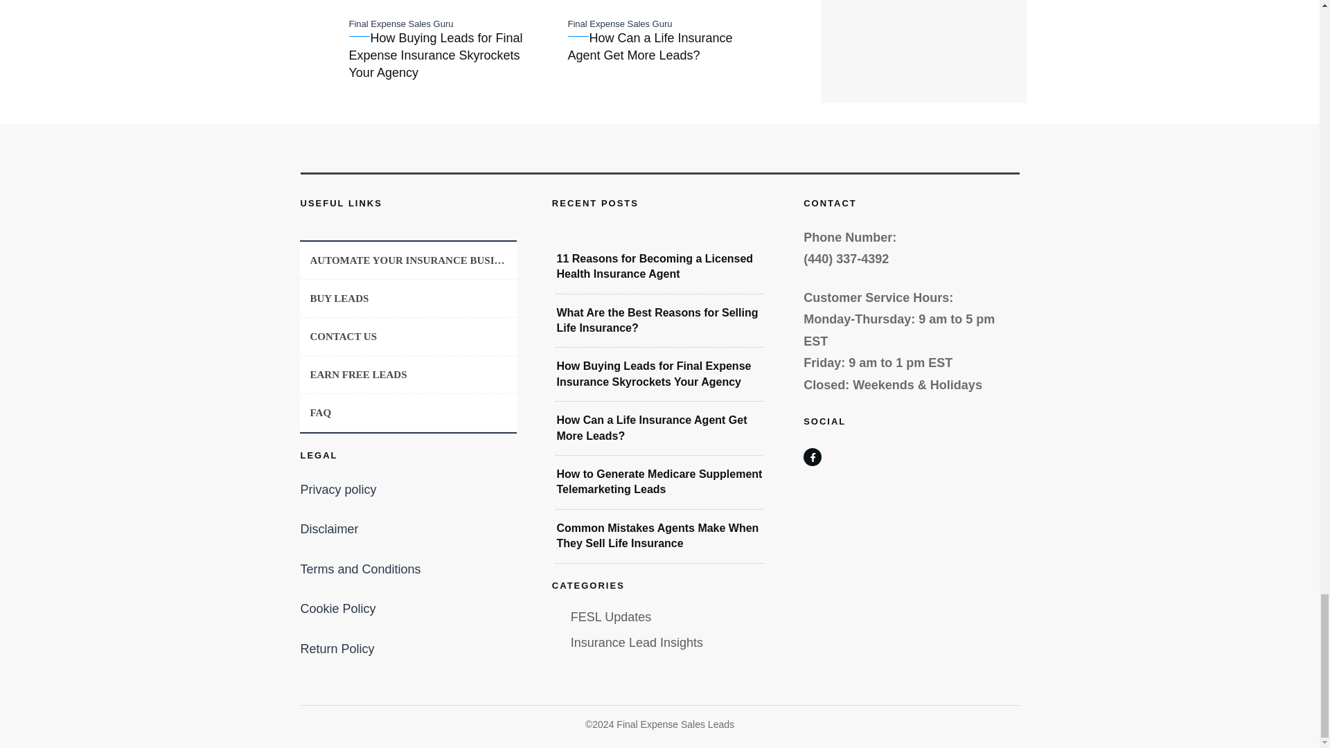 The width and height of the screenshot is (1330, 748). I want to click on How to Generate Medicare Supplement Telemarketing Leads, so click(659, 481).